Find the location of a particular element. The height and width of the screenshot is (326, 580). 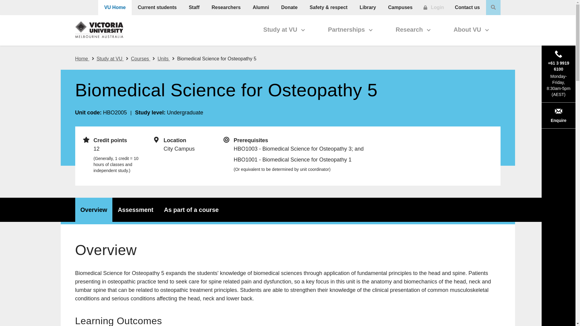

Staff is located at coordinates (194, 7).